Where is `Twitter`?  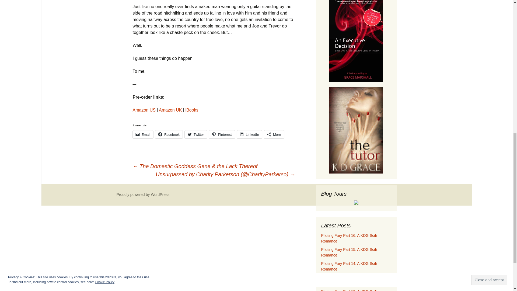
Twitter is located at coordinates (195, 134).